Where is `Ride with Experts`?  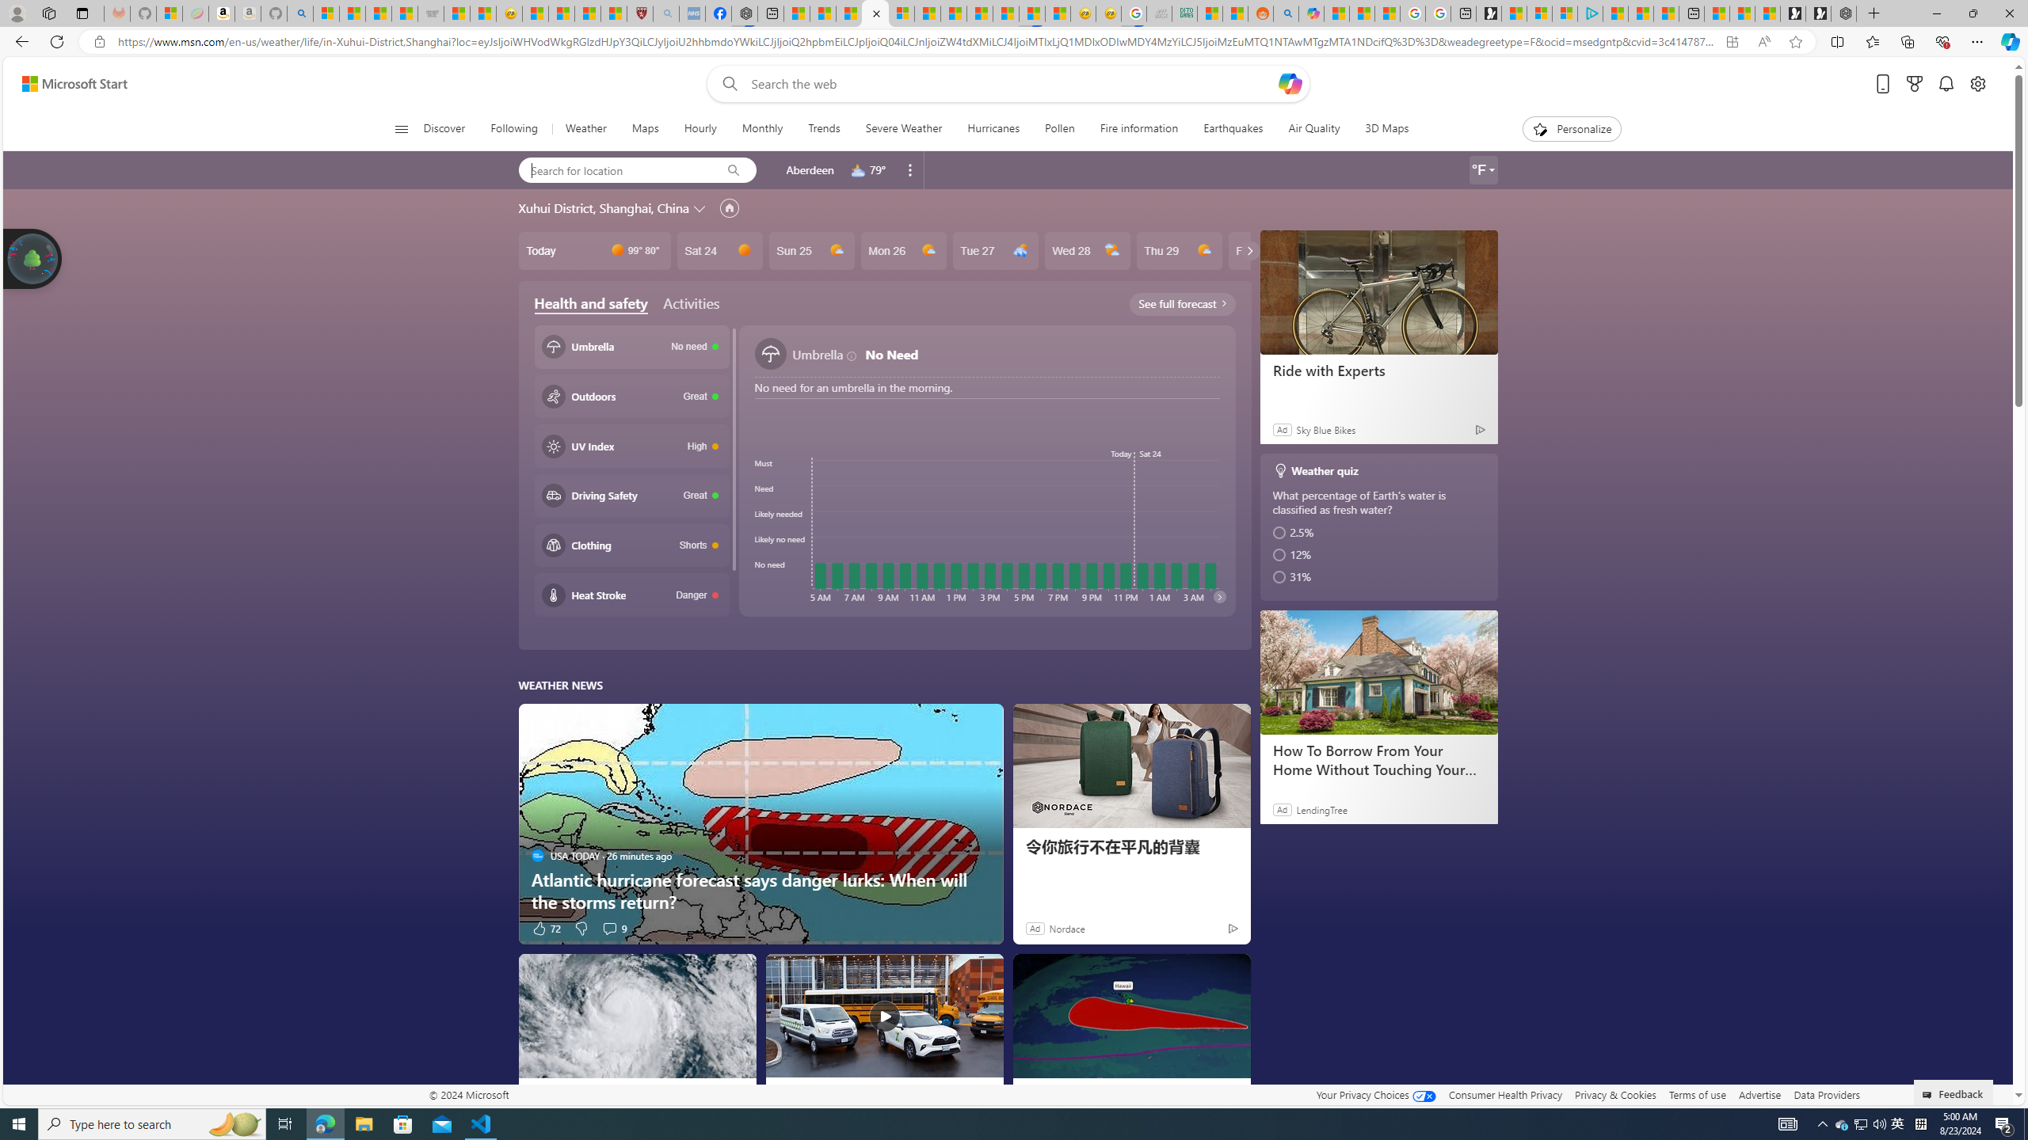 Ride with Experts is located at coordinates (1378, 291).